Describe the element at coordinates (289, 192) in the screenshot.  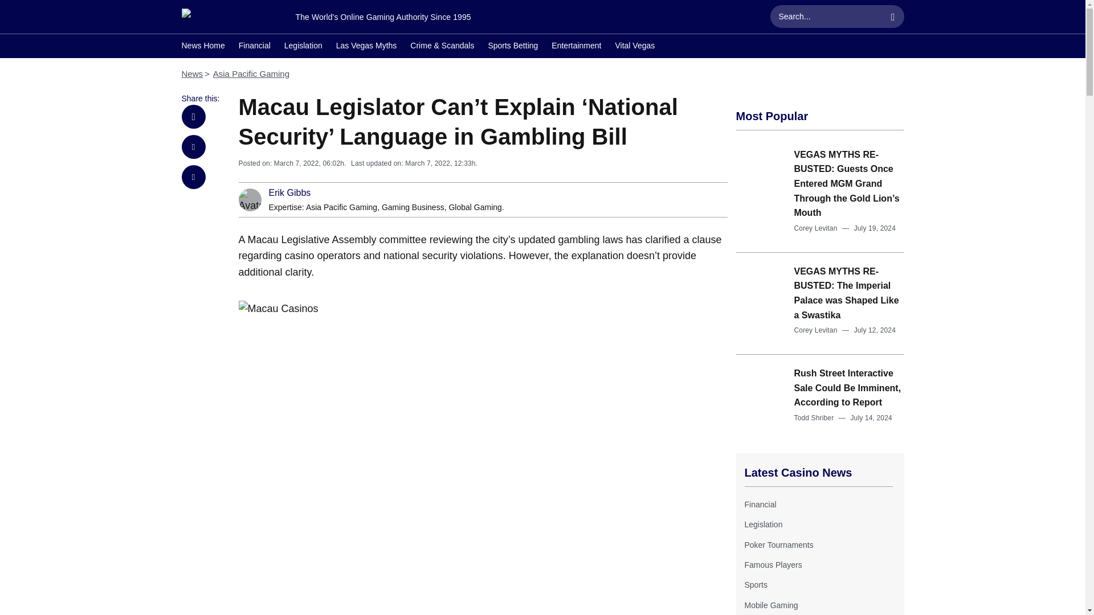
I see `Erik Gibbs` at that location.